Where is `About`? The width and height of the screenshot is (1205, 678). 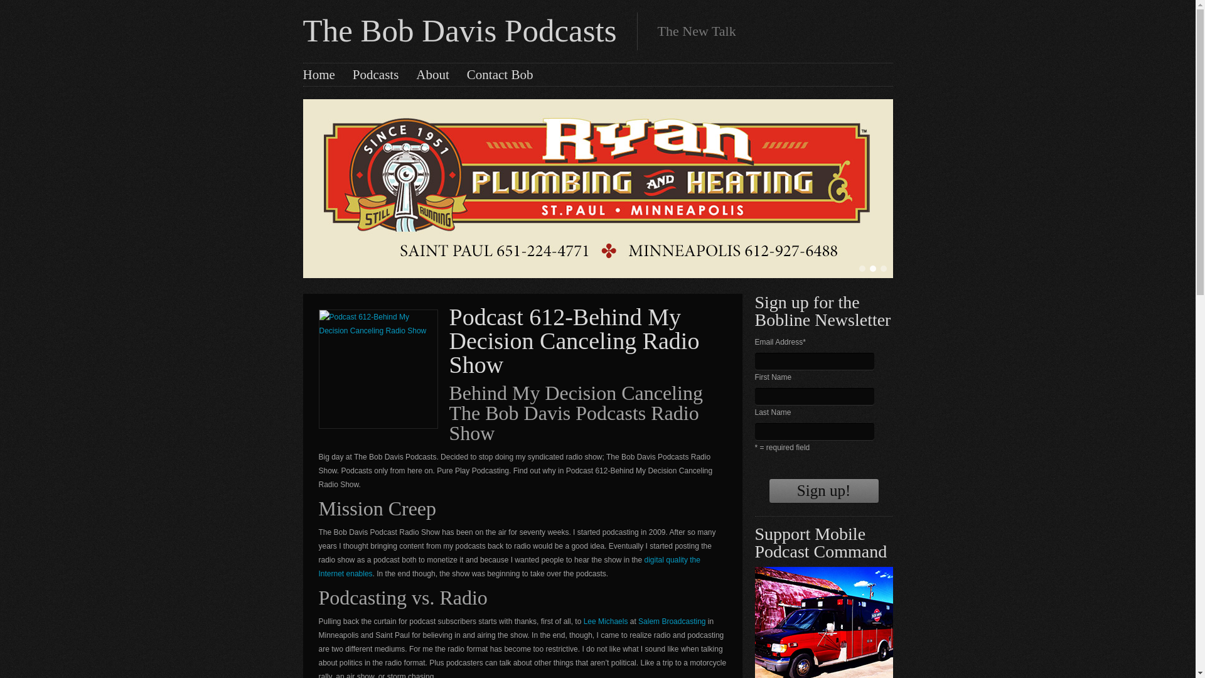
About is located at coordinates (432, 74).